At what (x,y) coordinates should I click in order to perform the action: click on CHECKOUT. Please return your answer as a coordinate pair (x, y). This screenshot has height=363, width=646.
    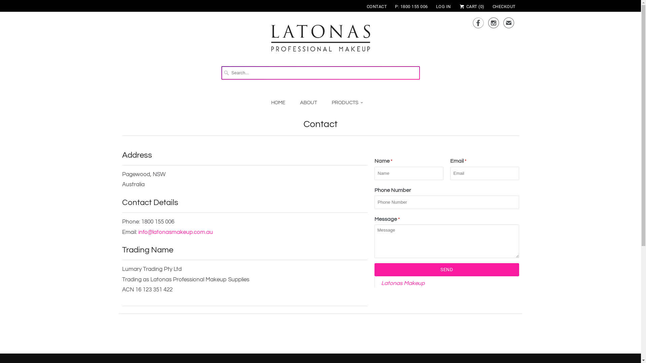
    Looking at the image, I should click on (504, 7).